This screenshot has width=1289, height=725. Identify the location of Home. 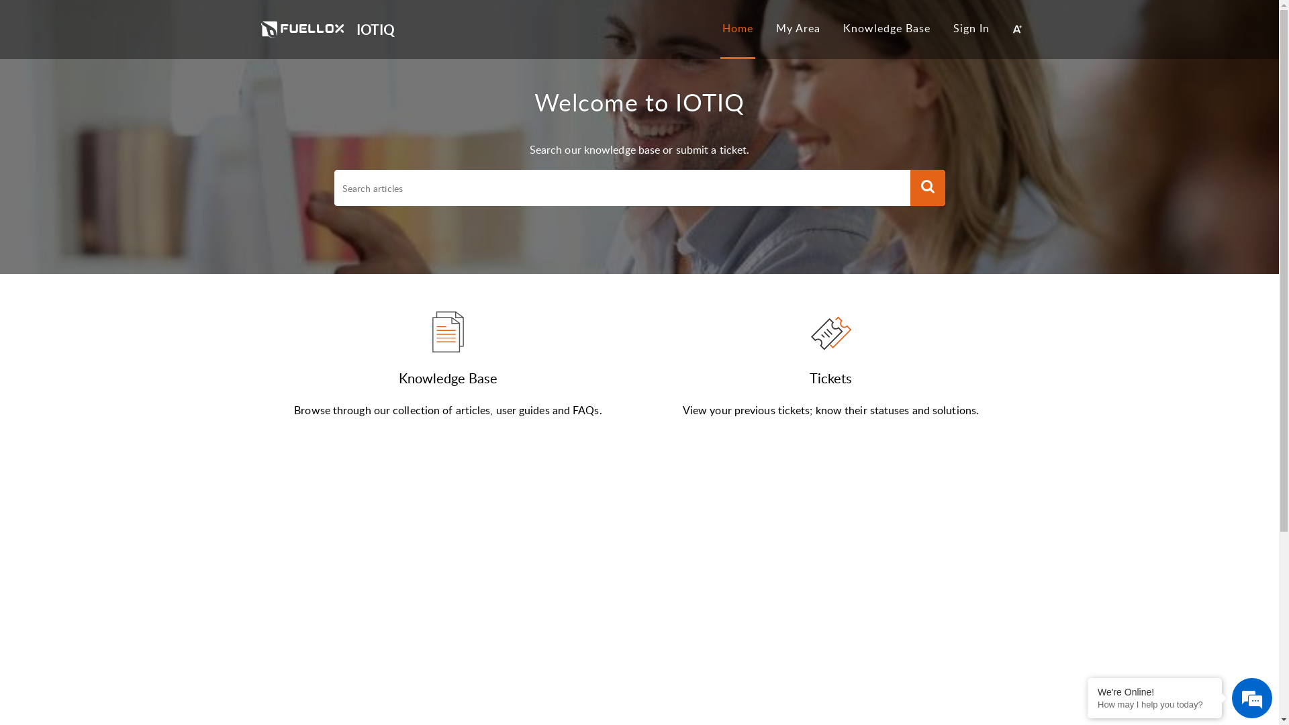
(738, 28).